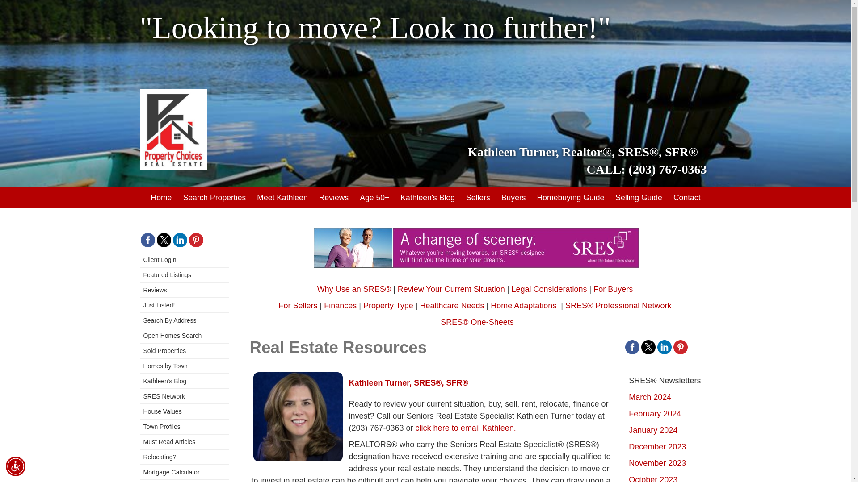 The width and height of the screenshot is (858, 482). Describe the element at coordinates (184, 351) in the screenshot. I see `Sold Properties` at that location.